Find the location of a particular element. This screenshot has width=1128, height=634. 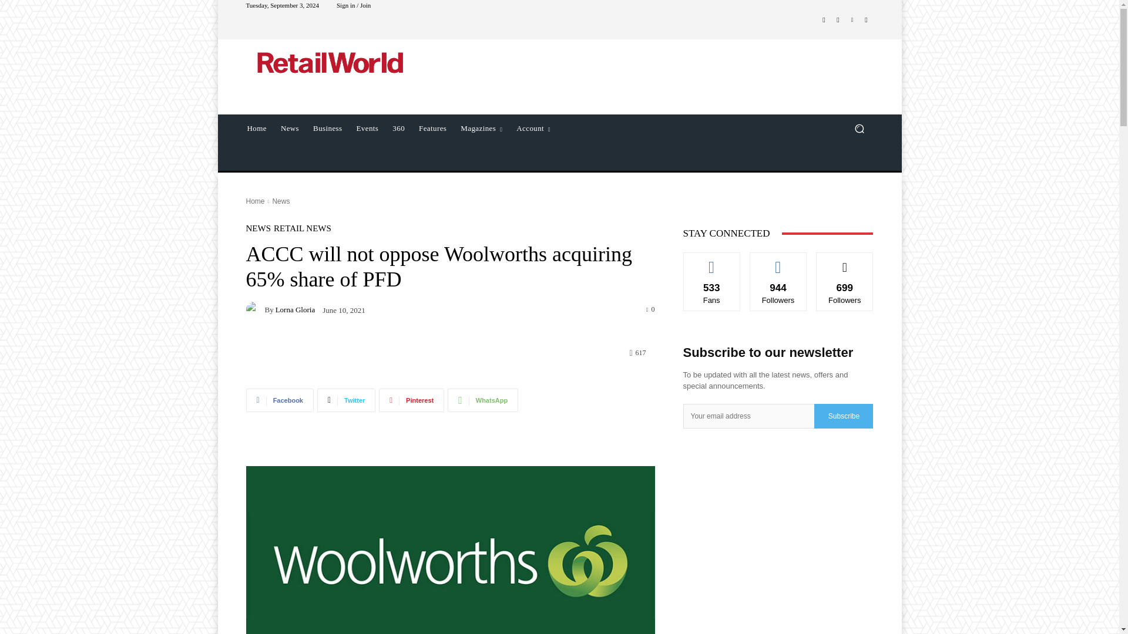

Facebook is located at coordinates (280, 400).